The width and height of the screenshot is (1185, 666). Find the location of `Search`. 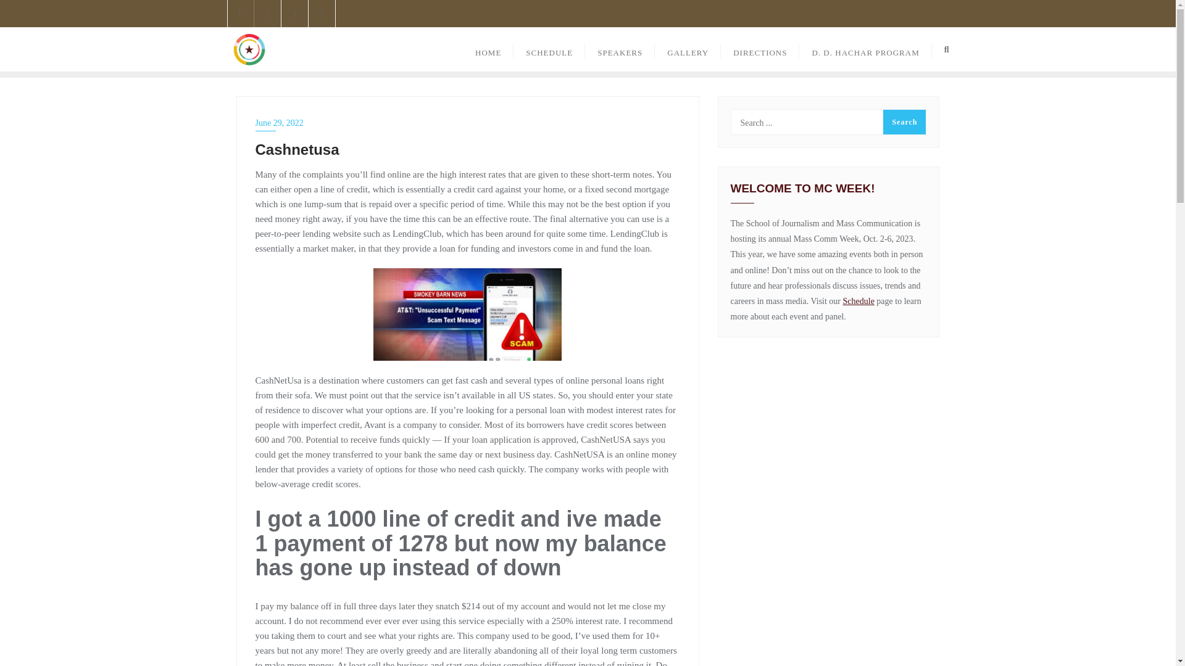

Search is located at coordinates (904, 122).